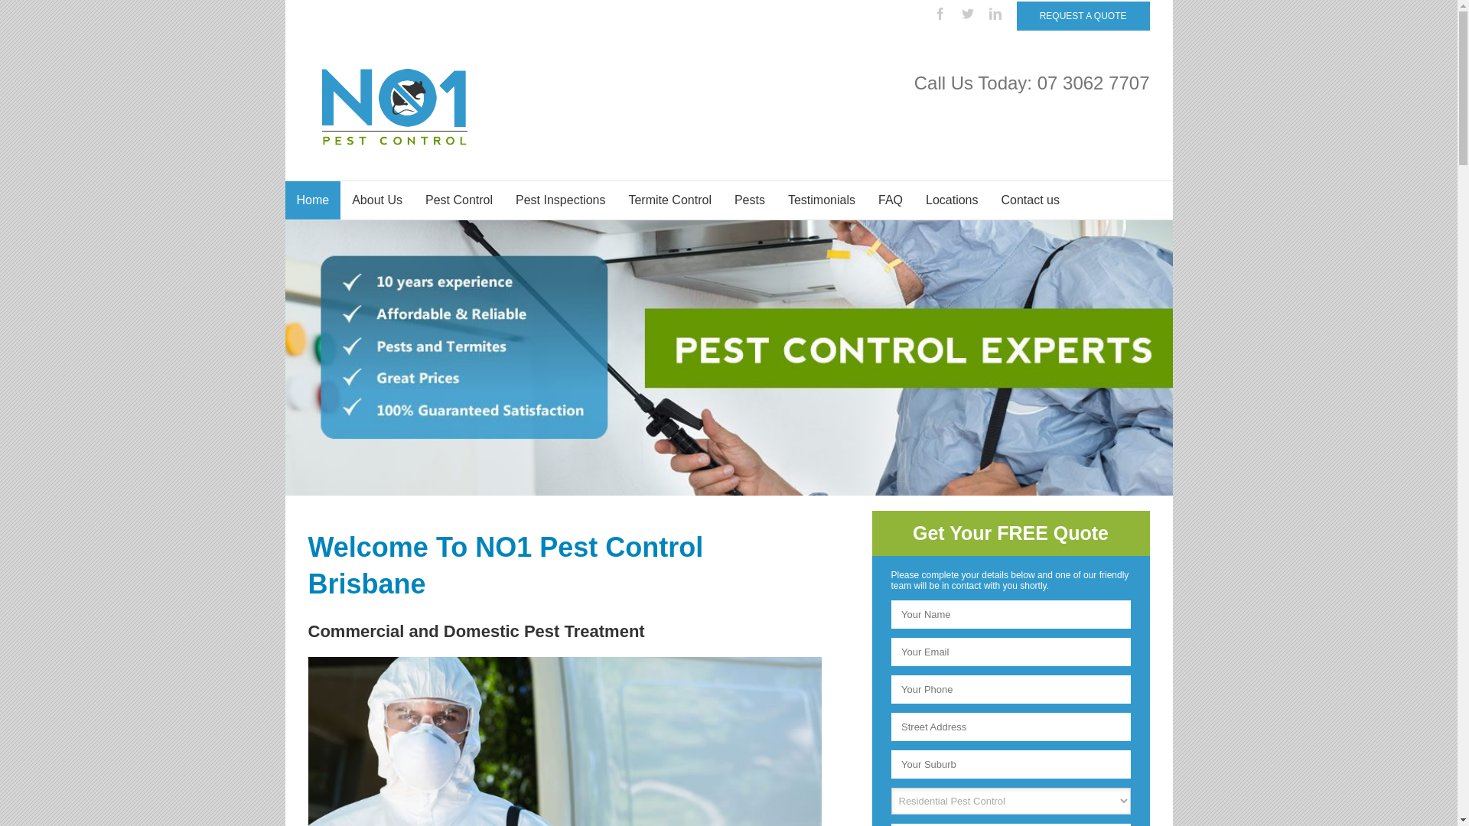 This screenshot has width=1469, height=826. I want to click on Pest Inspections, so click(560, 200).